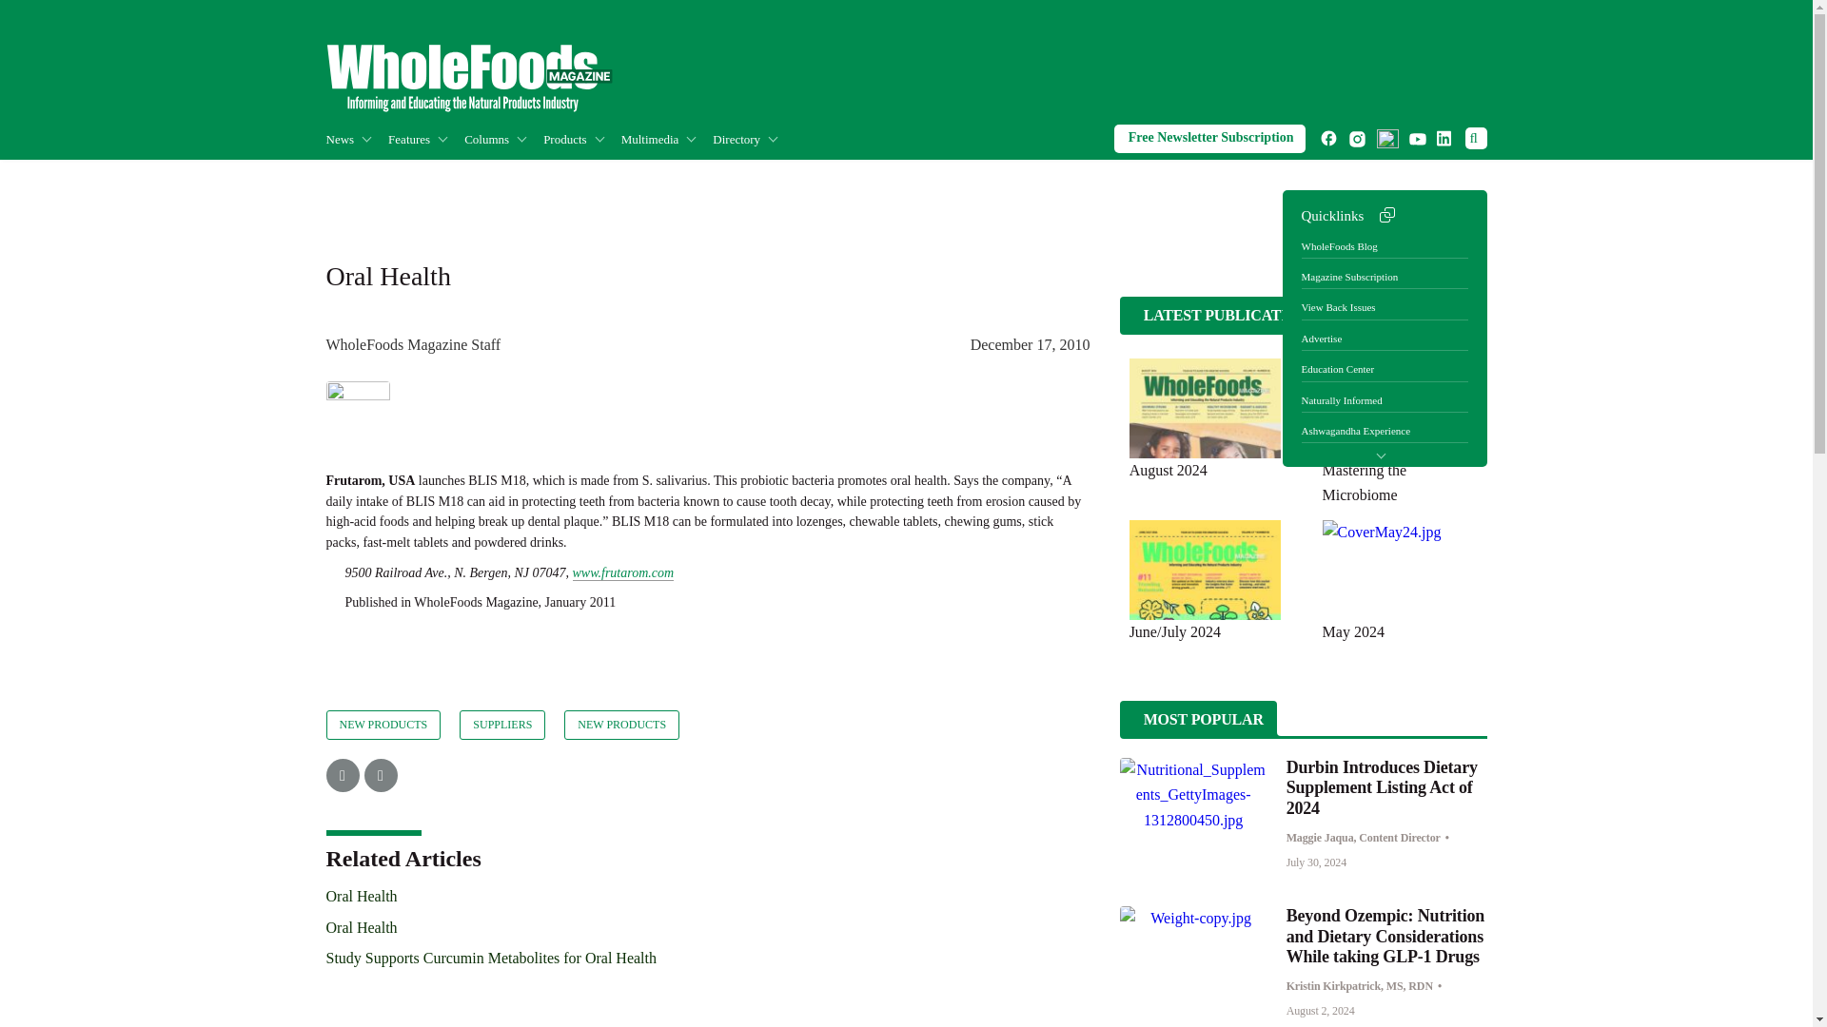 This screenshot has width=1827, height=1027. I want to click on Leadership Profiles, so click(592, 179).